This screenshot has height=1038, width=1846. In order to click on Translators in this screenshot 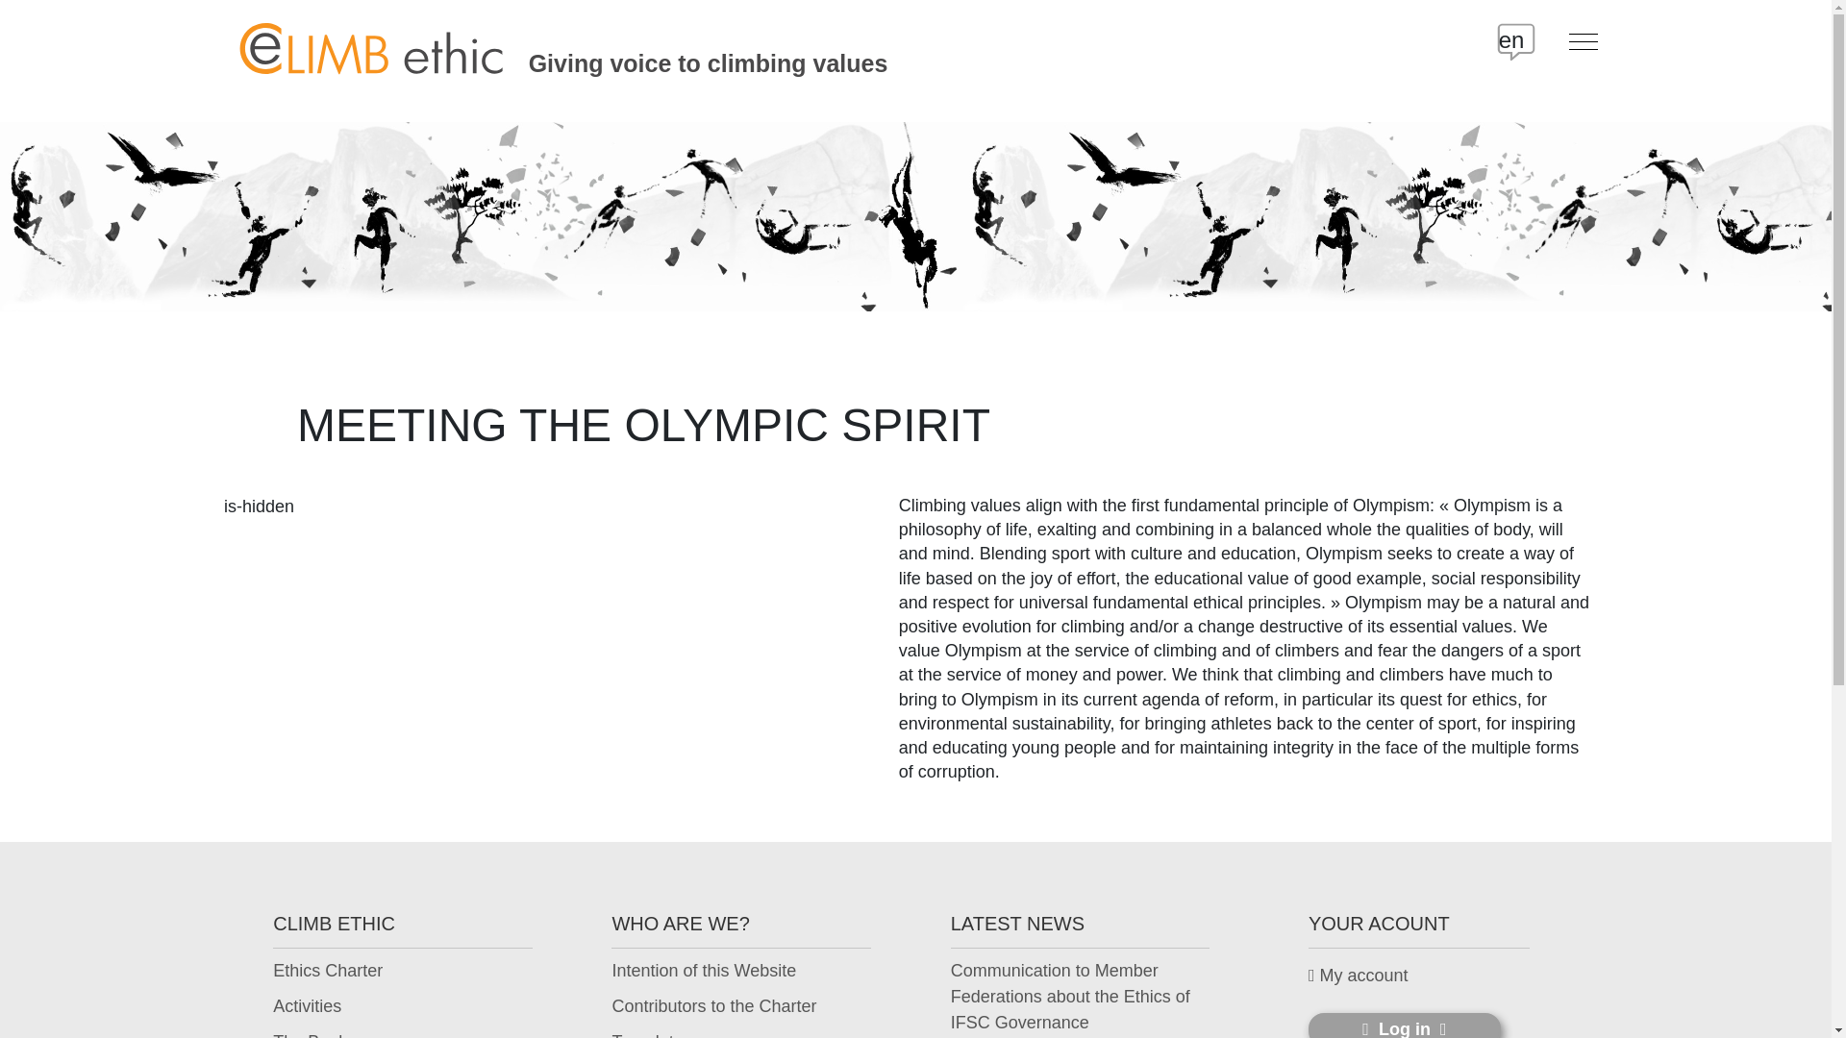, I will do `click(654, 1034)`.